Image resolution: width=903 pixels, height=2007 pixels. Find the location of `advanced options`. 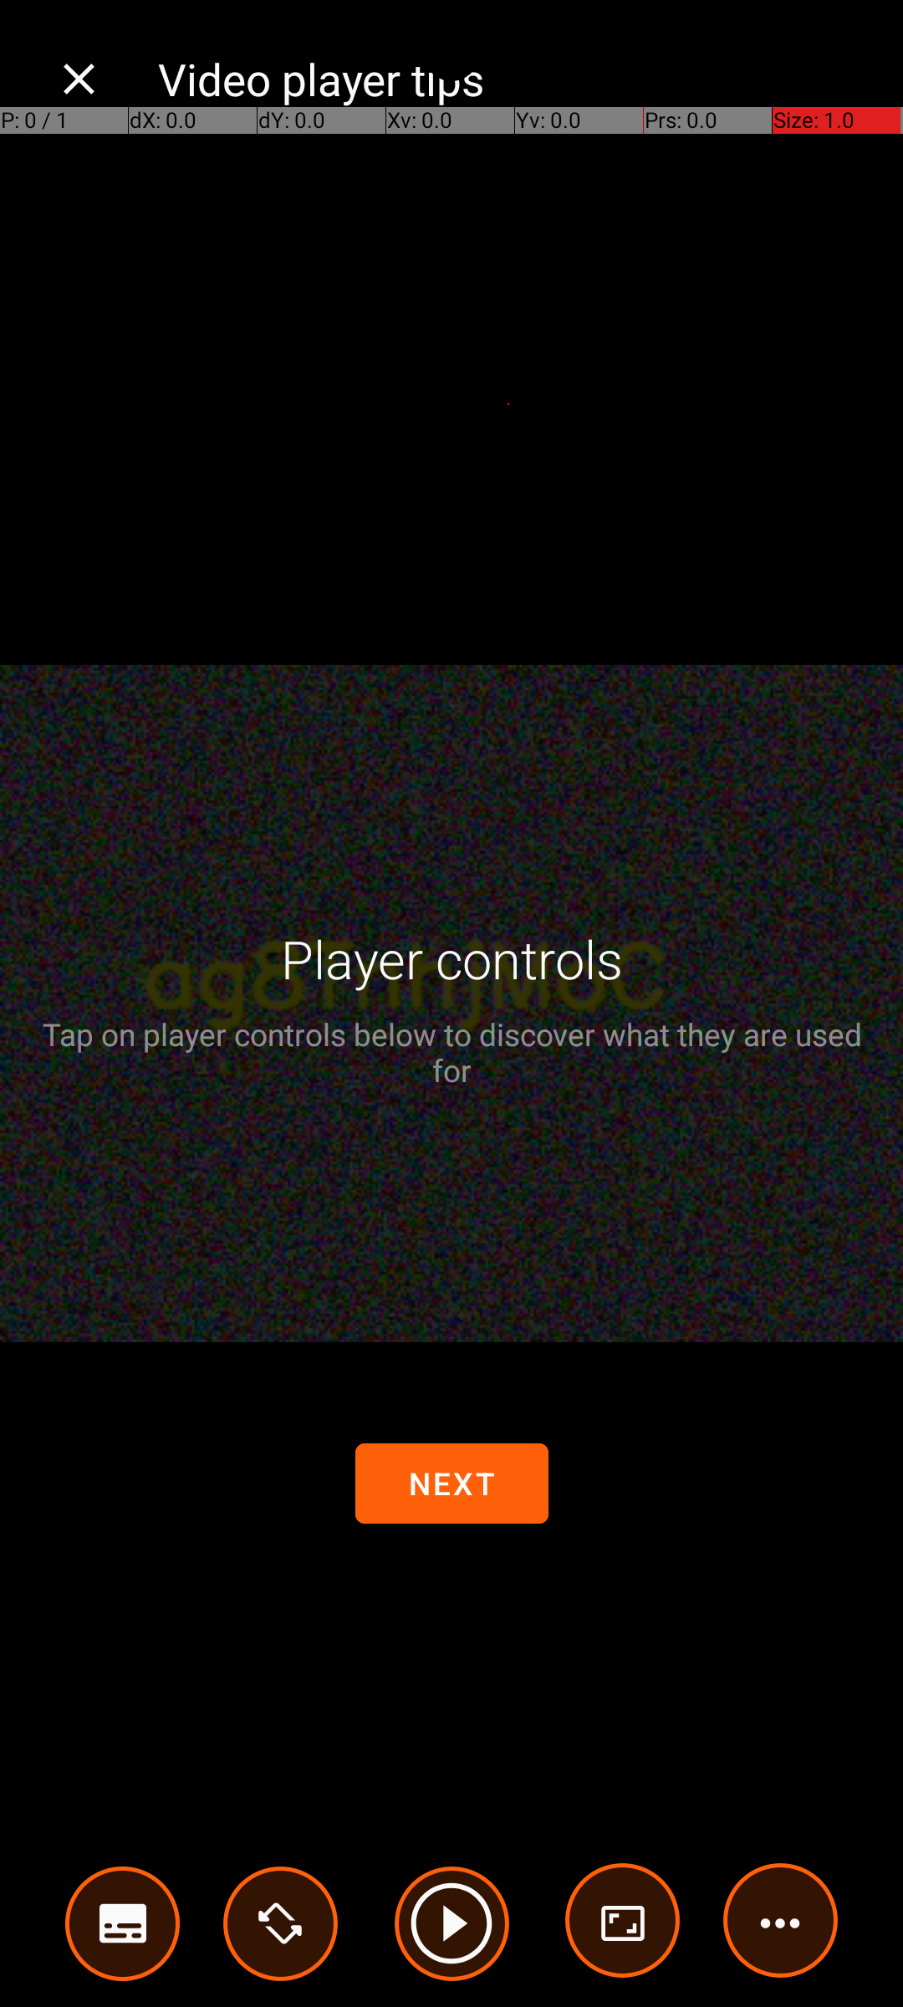

advanced options is located at coordinates (623, 1923).